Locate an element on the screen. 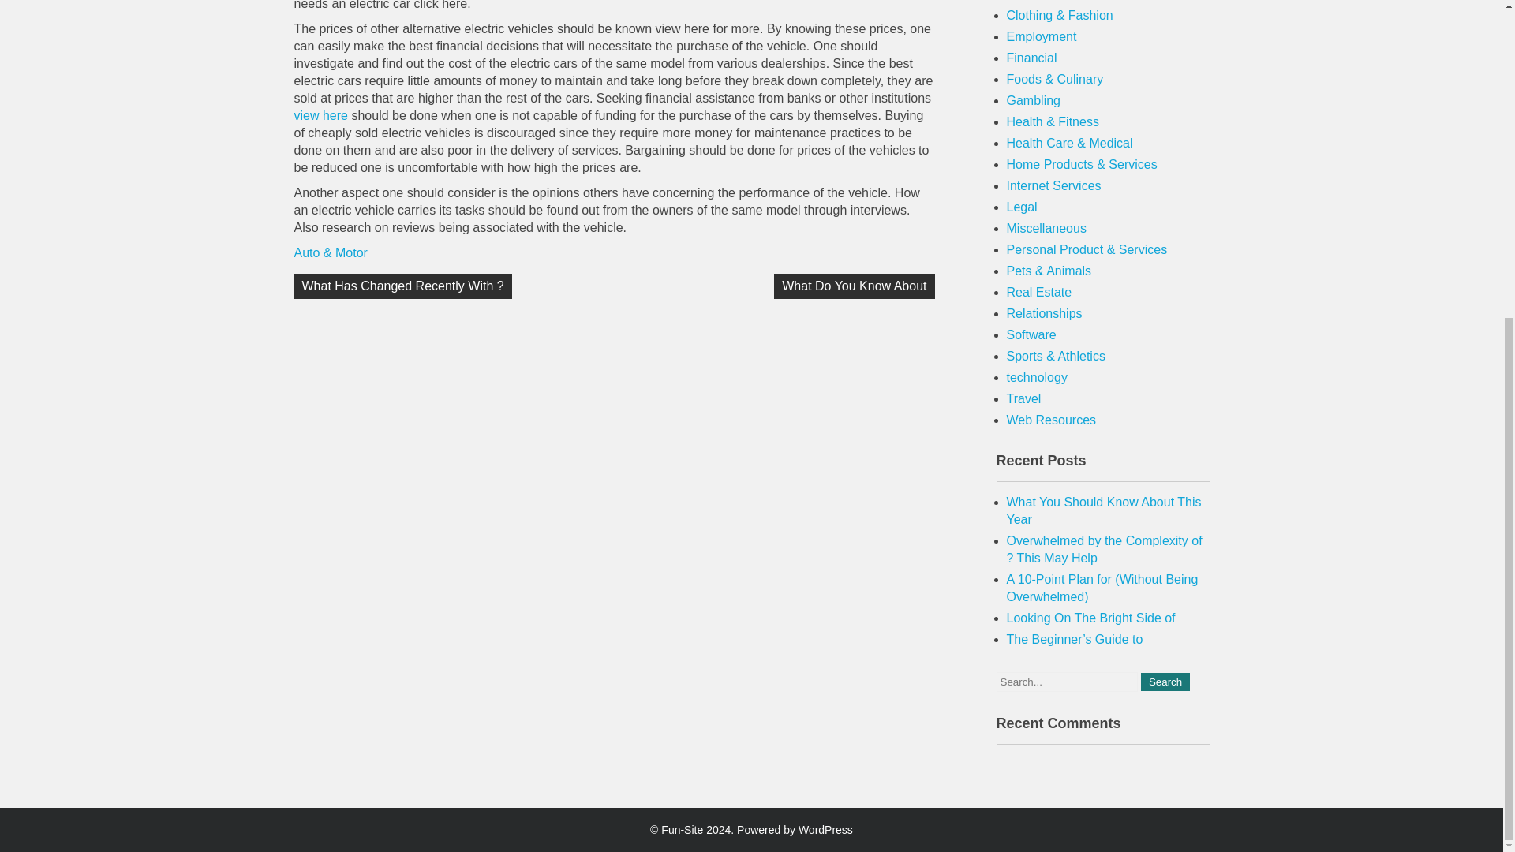 The height and width of the screenshot is (852, 1515). Search is located at coordinates (1165, 682).